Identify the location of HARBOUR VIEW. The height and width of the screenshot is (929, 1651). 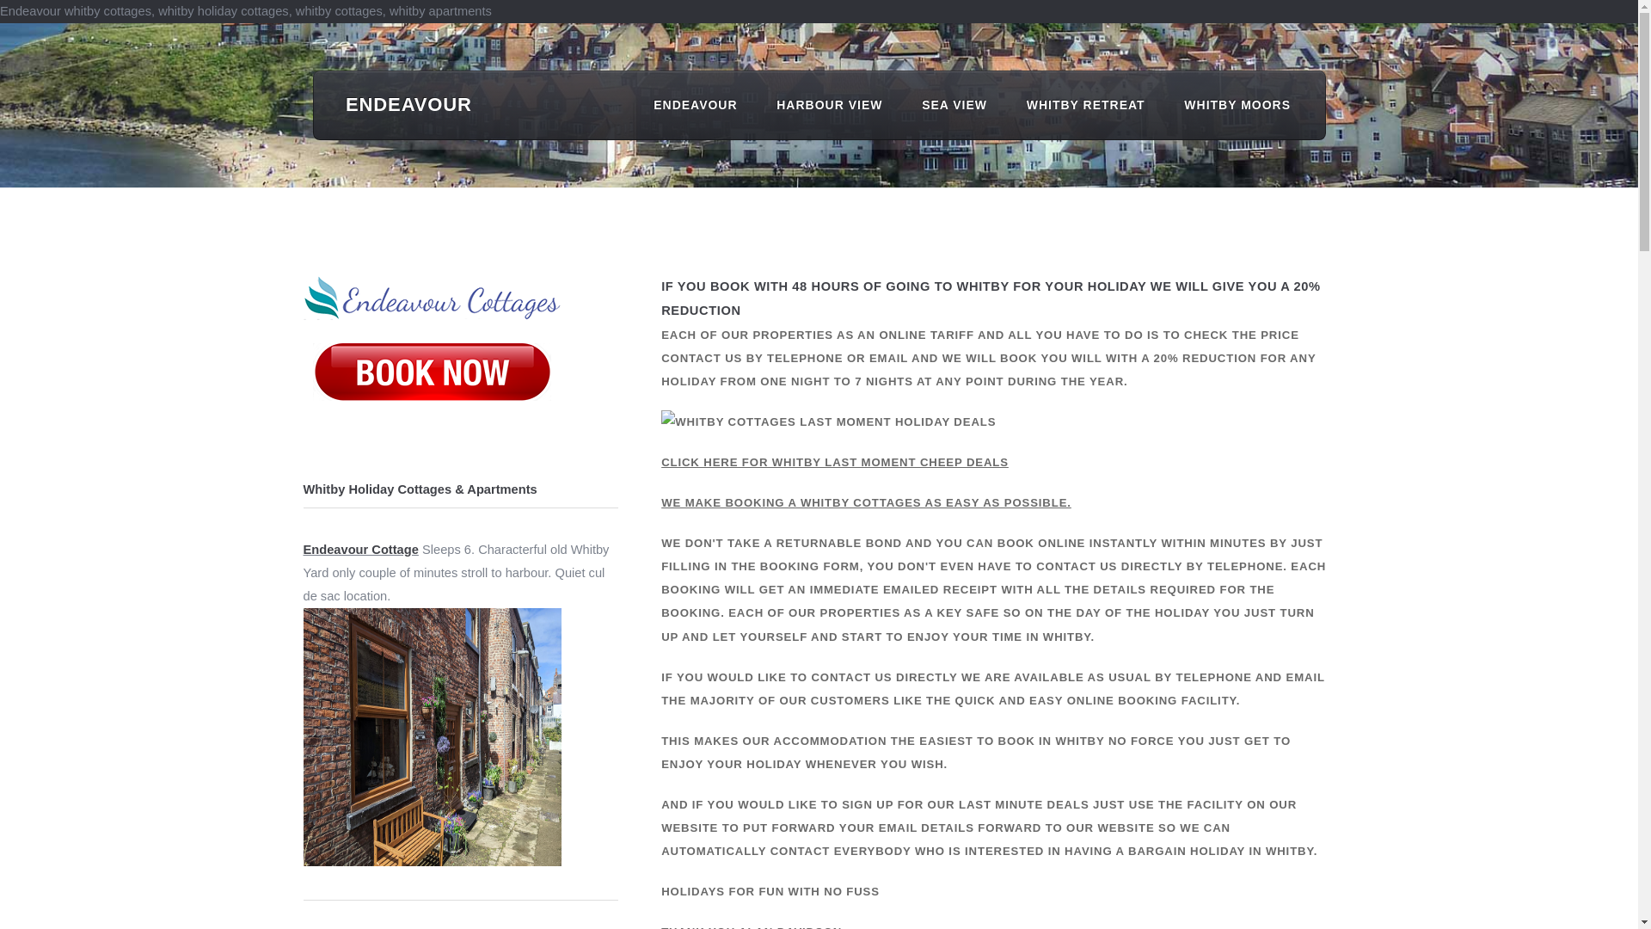
(829, 105).